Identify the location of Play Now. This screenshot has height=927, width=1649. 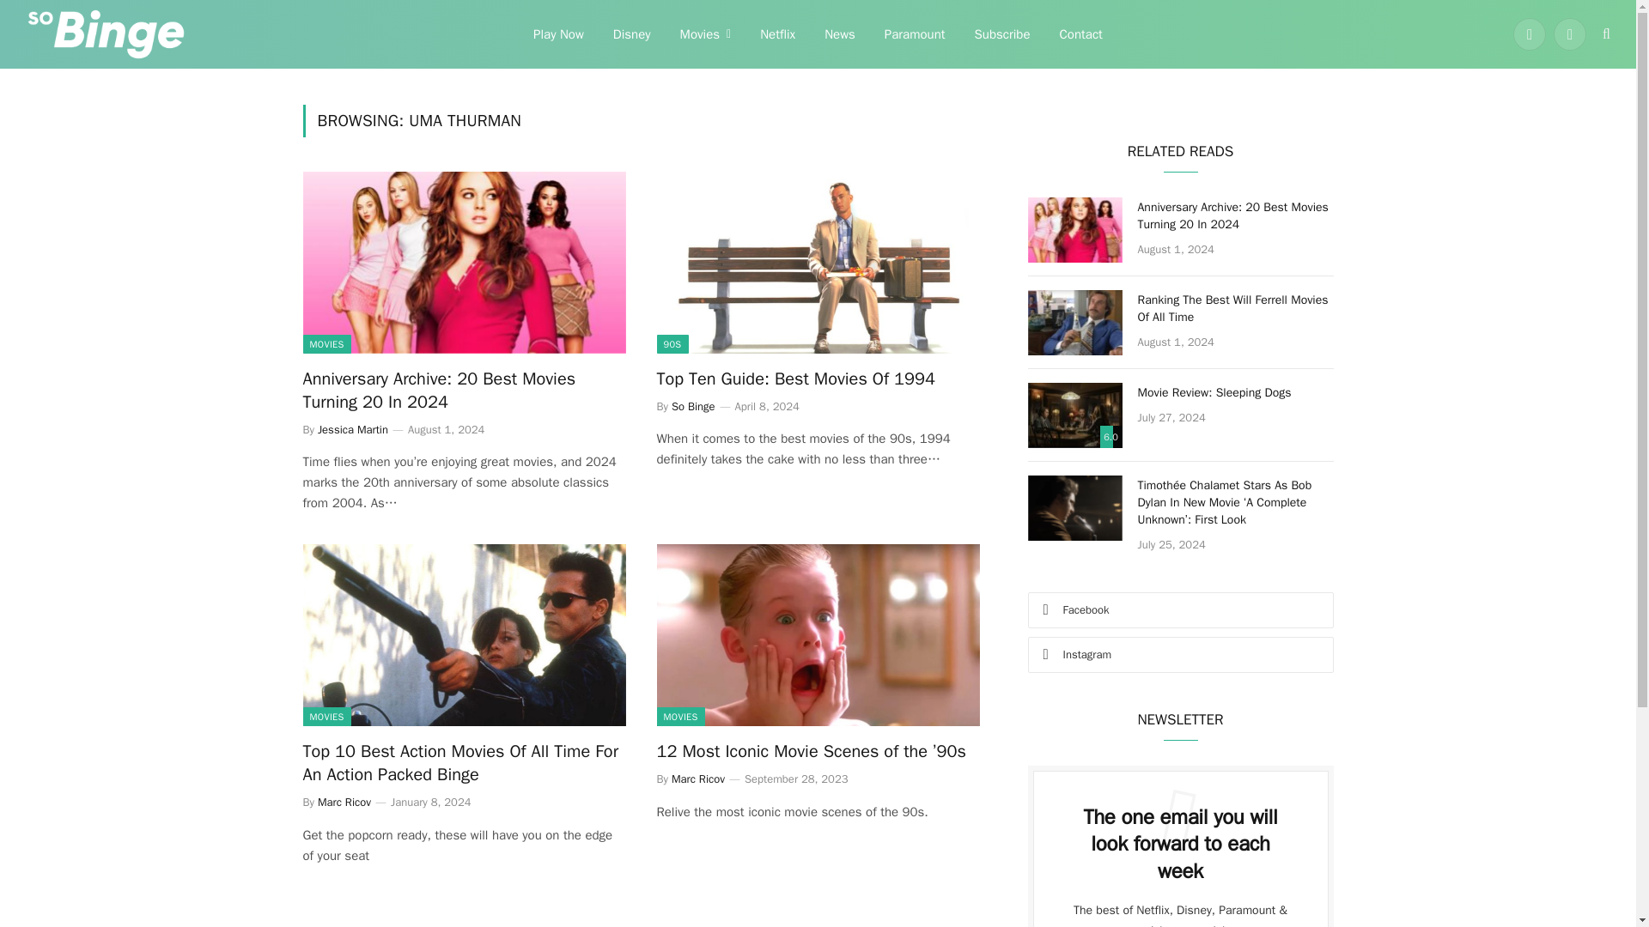
(558, 34).